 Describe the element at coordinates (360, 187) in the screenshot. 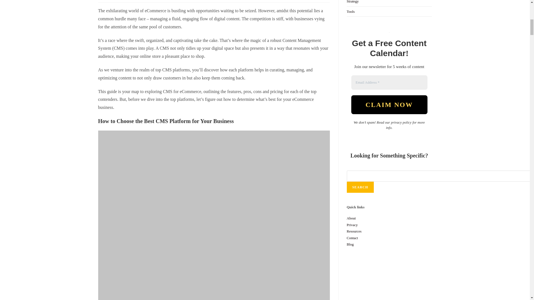

I see `SEARCH` at that location.